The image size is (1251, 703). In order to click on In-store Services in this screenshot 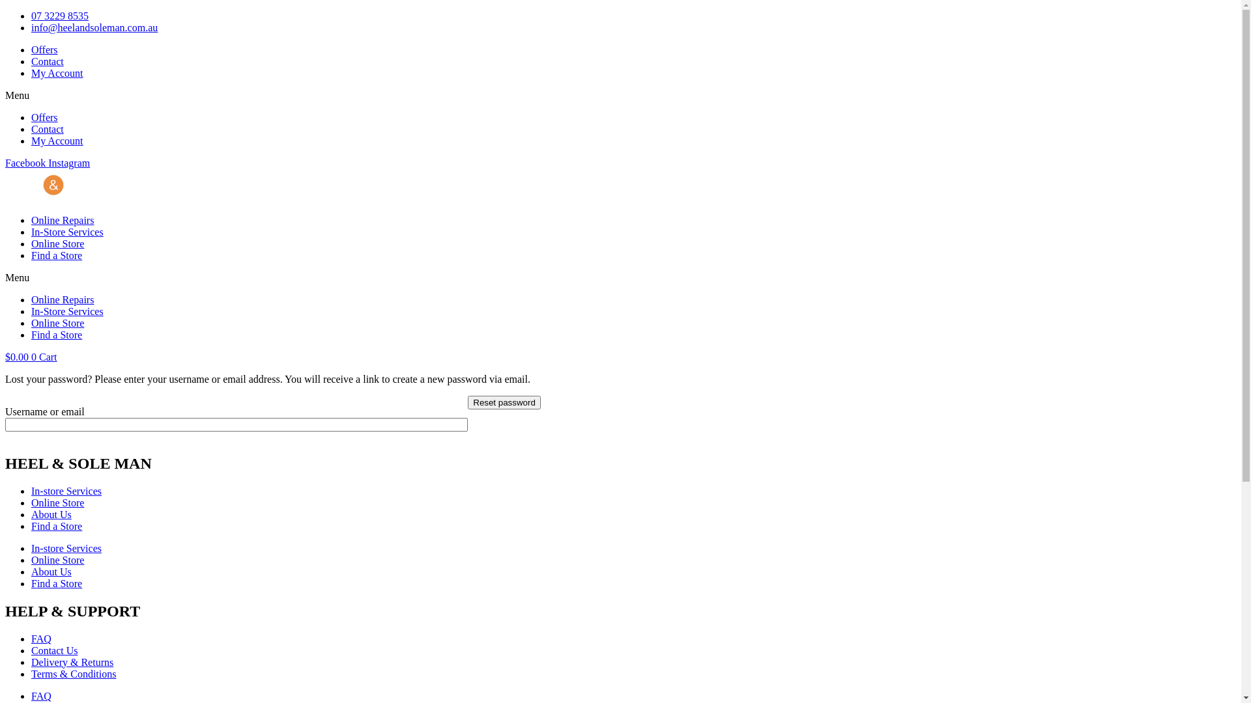, I will do `click(66, 548)`.